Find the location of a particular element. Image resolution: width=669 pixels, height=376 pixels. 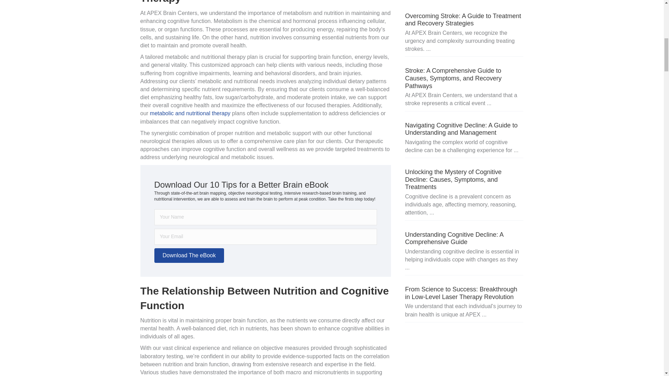

Understanding Cognitive Decline: A Comprehensive Guide is located at coordinates (454, 238).